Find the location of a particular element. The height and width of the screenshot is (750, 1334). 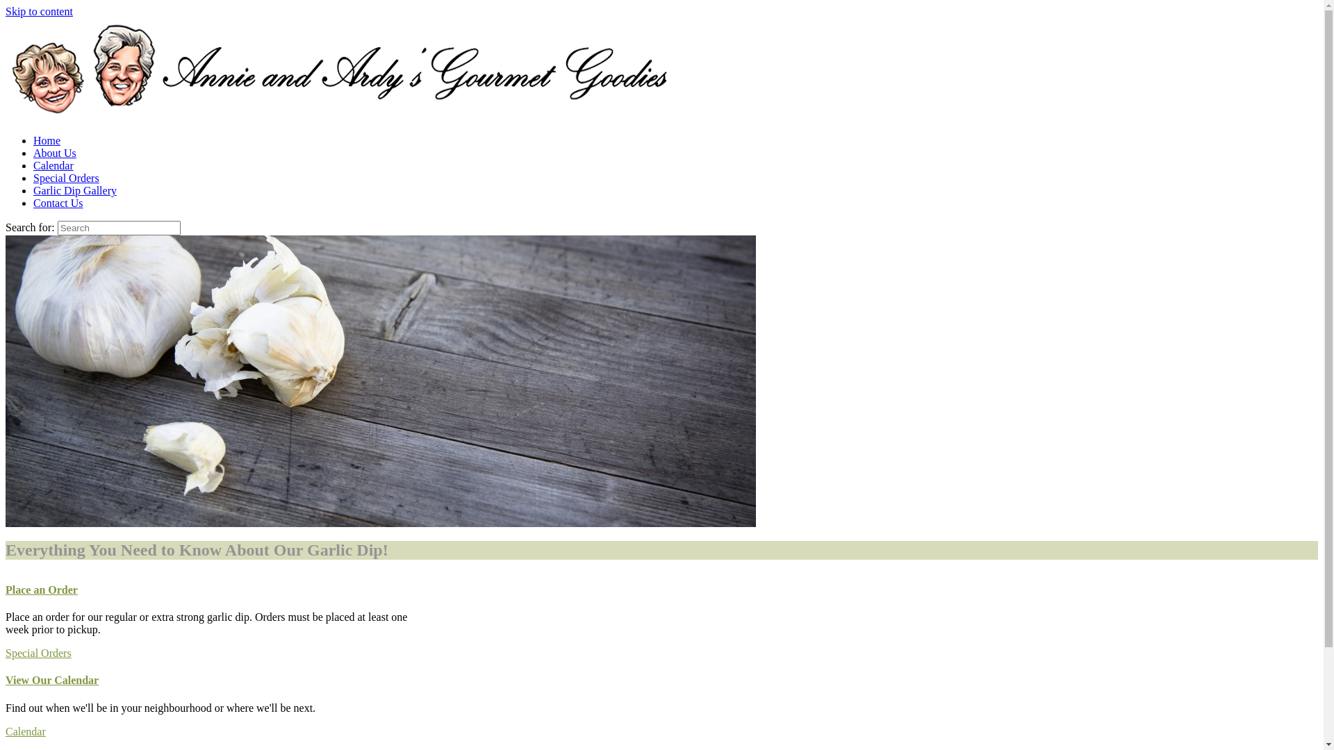

Skip to content is located at coordinates (39, 11).